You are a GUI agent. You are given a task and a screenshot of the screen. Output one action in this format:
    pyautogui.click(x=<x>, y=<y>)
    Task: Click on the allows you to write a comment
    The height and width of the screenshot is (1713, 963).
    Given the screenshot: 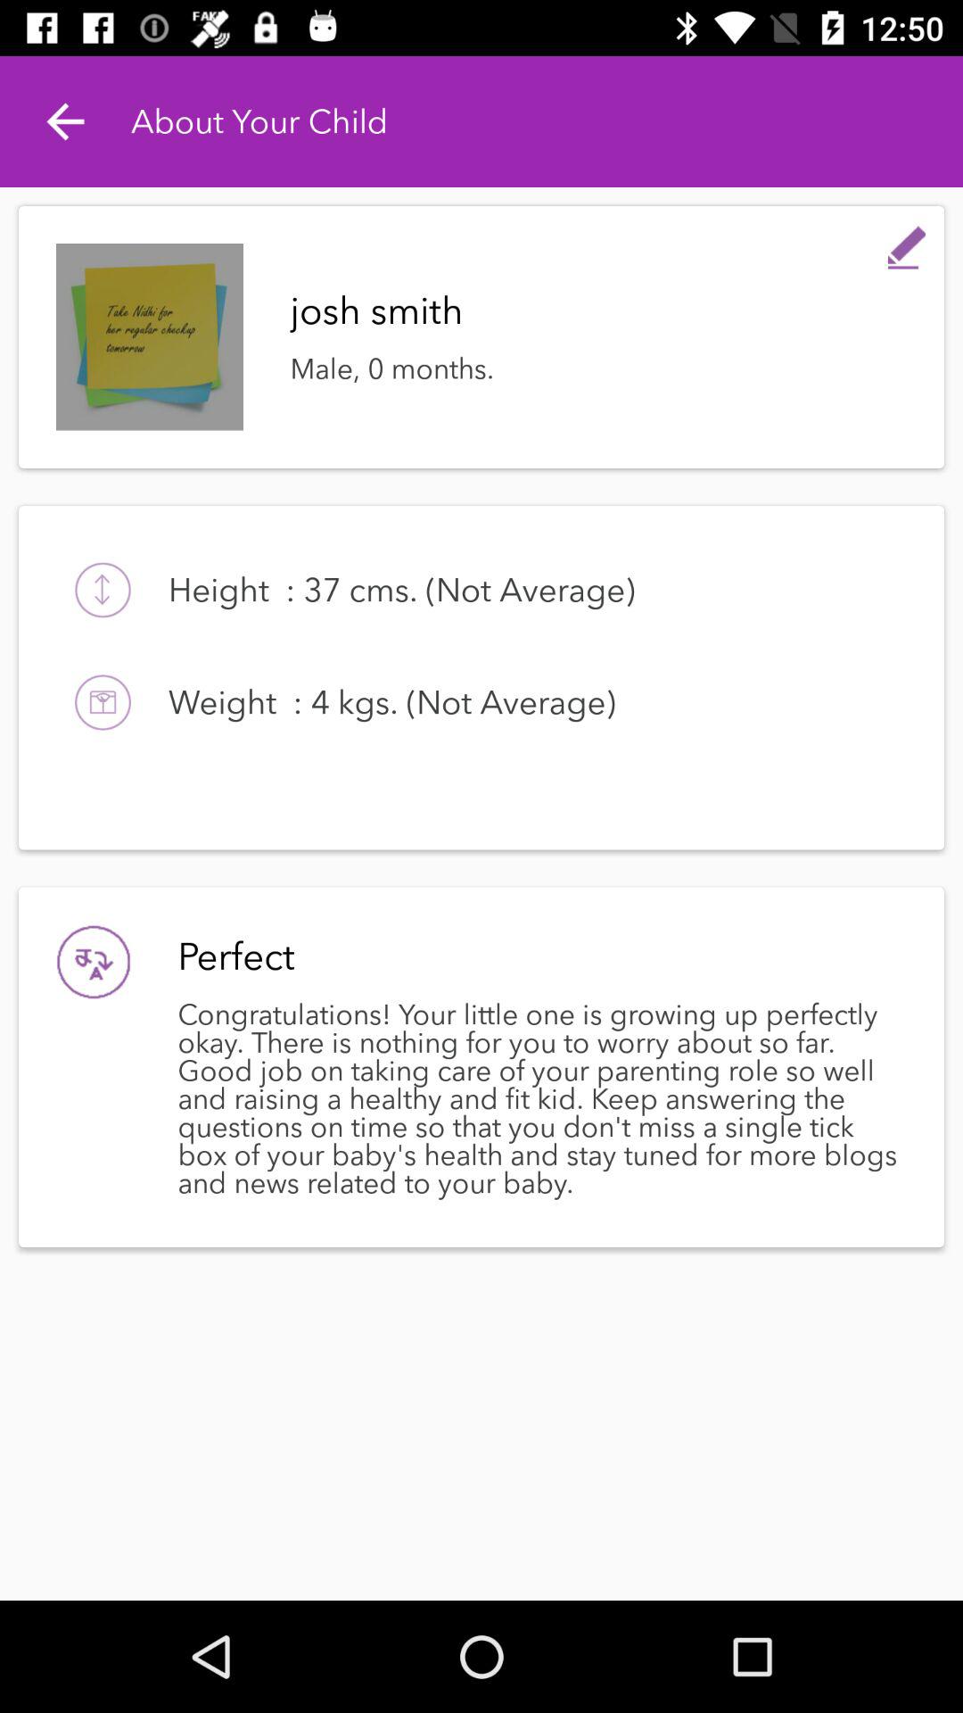 What is the action you would take?
    pyautogui.click(x=907, y=244)
    